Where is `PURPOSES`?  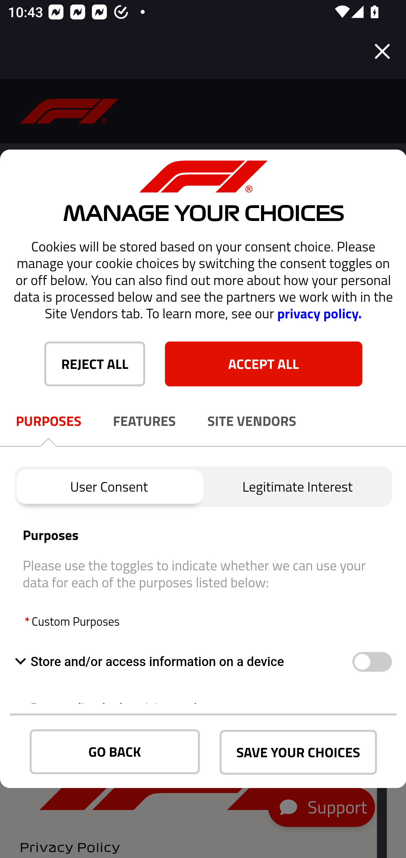
PURPOSES is located at coordinates (48, 421).